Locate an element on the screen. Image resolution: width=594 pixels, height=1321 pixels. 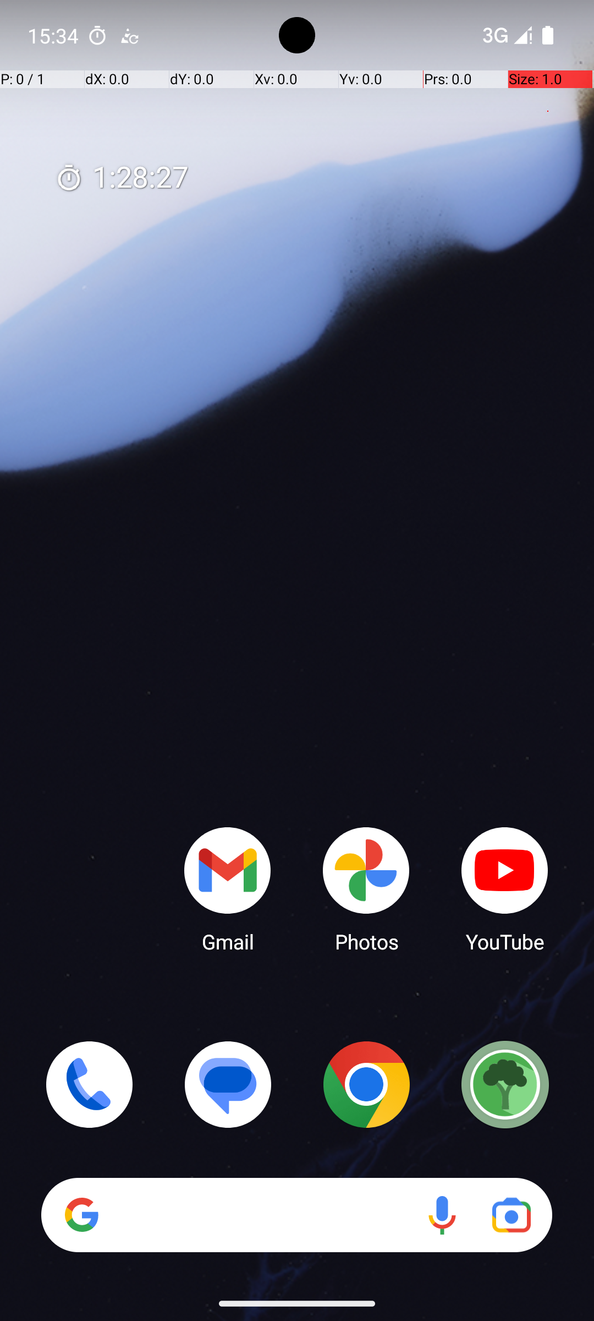
1:28:27 is located at coordinates (122, 178).